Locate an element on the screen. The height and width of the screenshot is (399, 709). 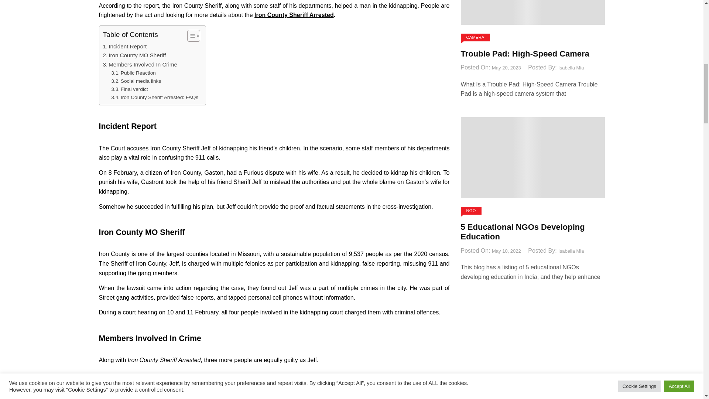
Public Reaction is located at coordinates (134, 73).